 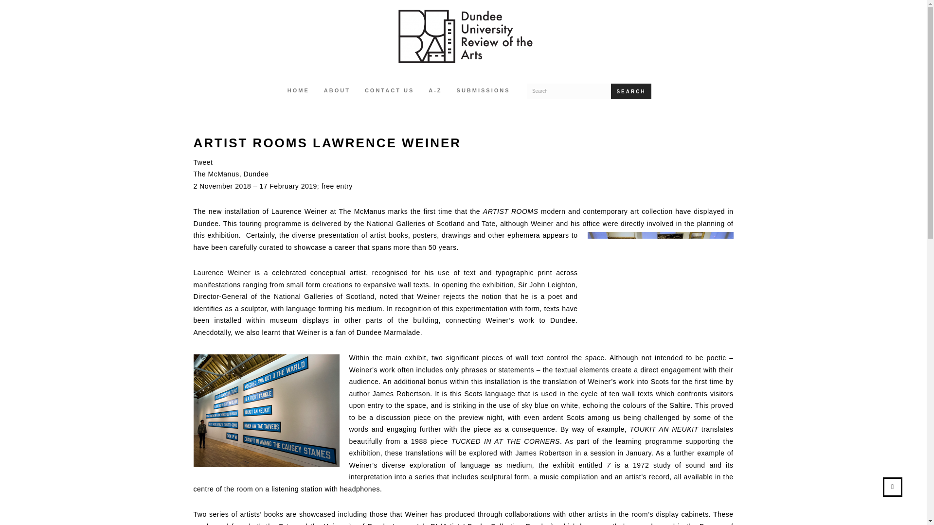 What do you see at coordinates (483, 91) in the screenshot?
I see `SUBMISSIONS` at bounding box center [483, 91].